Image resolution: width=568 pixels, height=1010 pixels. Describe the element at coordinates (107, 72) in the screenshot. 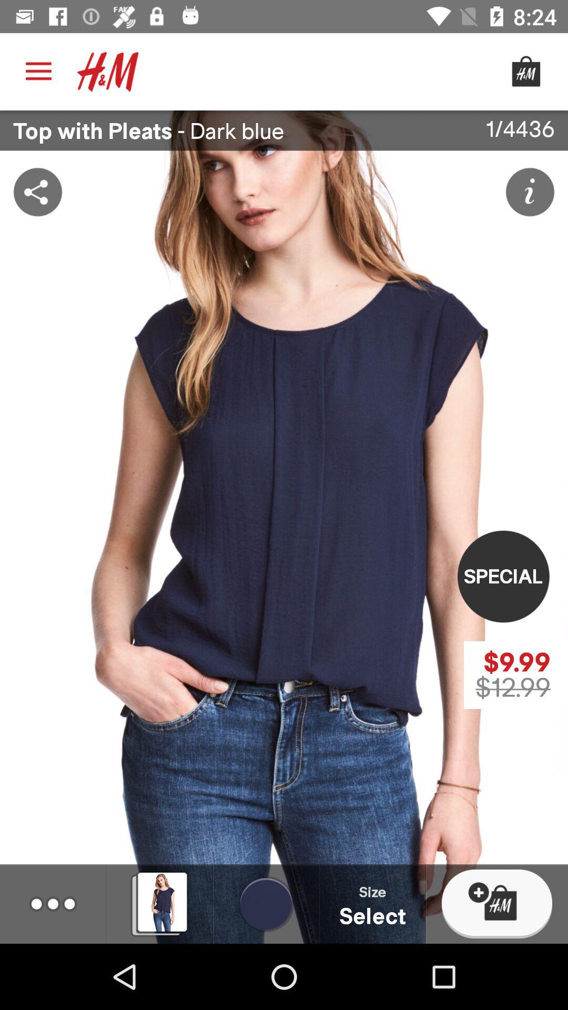

I see `click on the icon hm` at that location.